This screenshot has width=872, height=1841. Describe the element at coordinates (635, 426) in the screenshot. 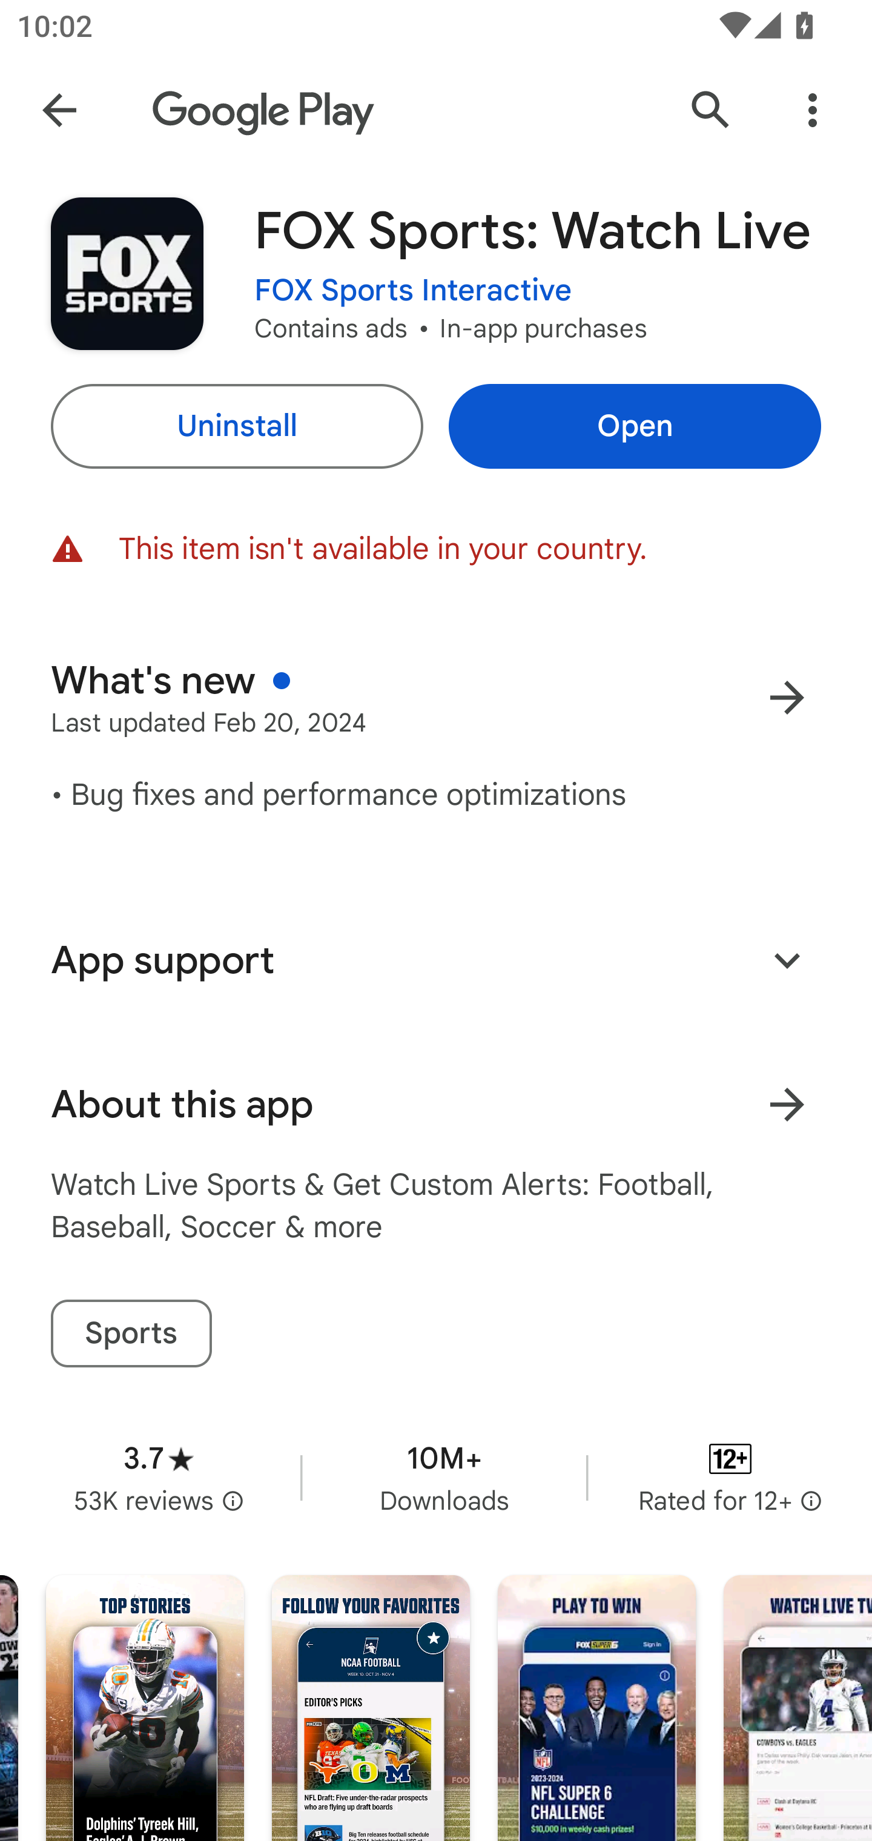

I see `Open` at that location.